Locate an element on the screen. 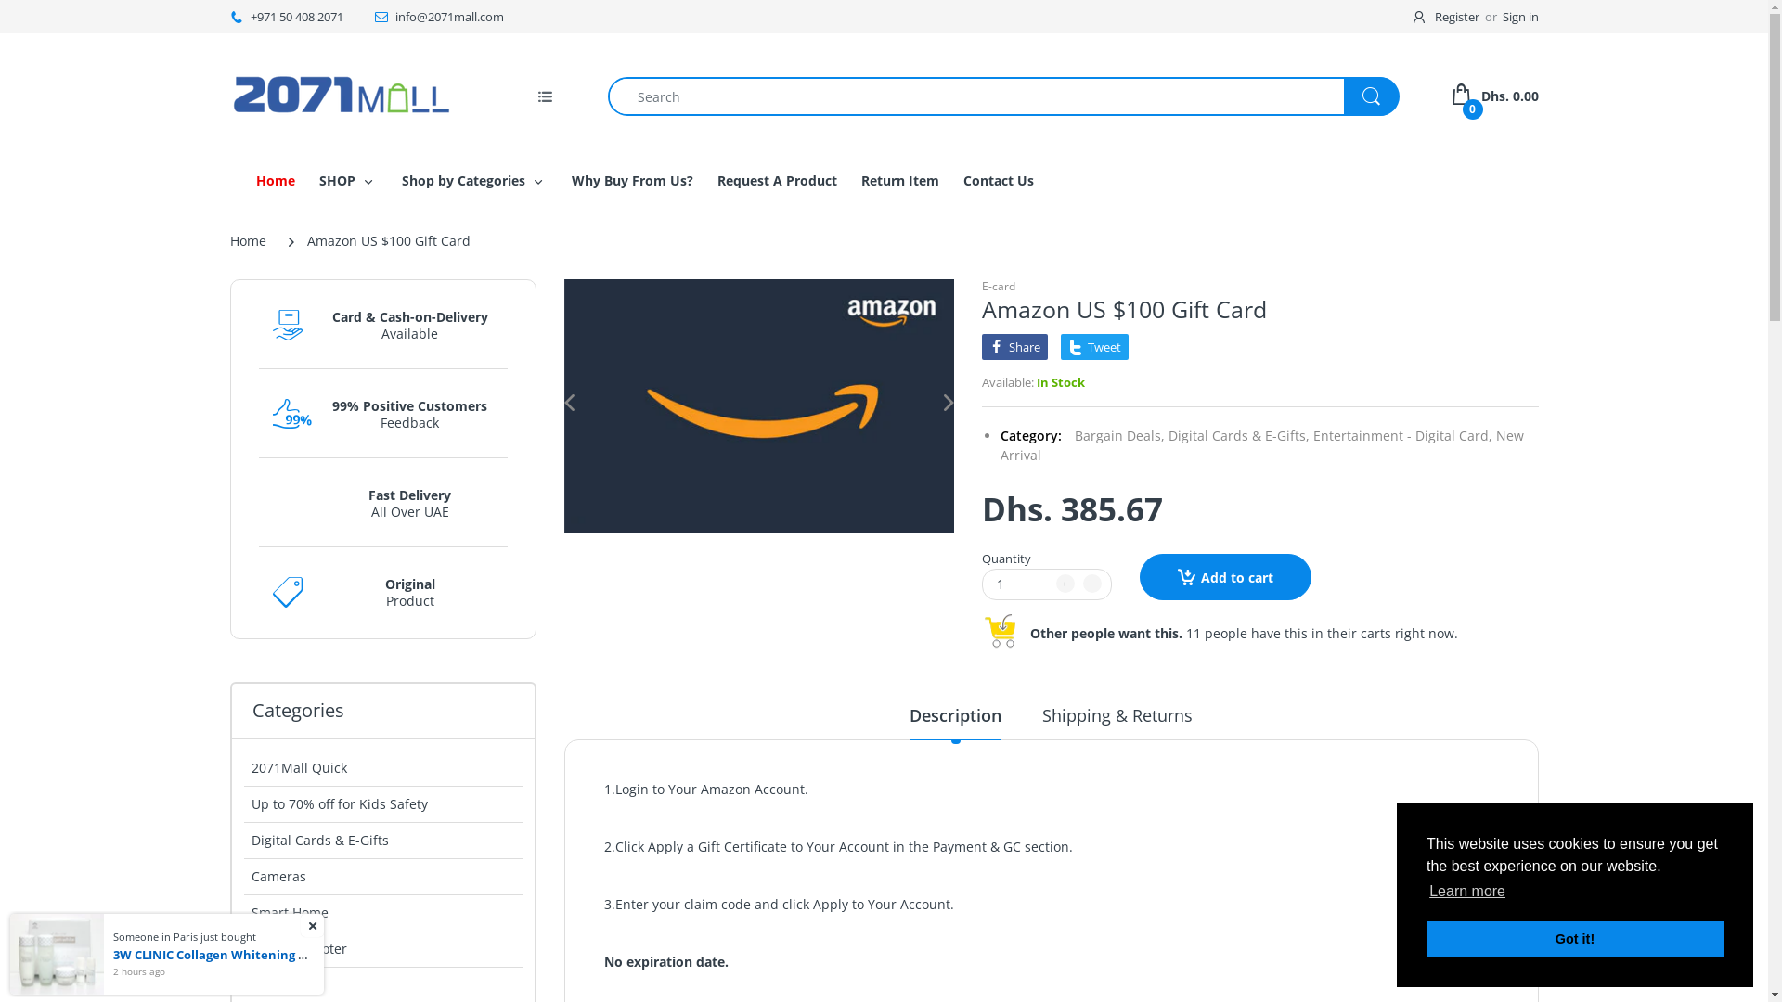 The width and height of the screenshot is (1782, 1002). Share is located at coordinates (1015, 347).